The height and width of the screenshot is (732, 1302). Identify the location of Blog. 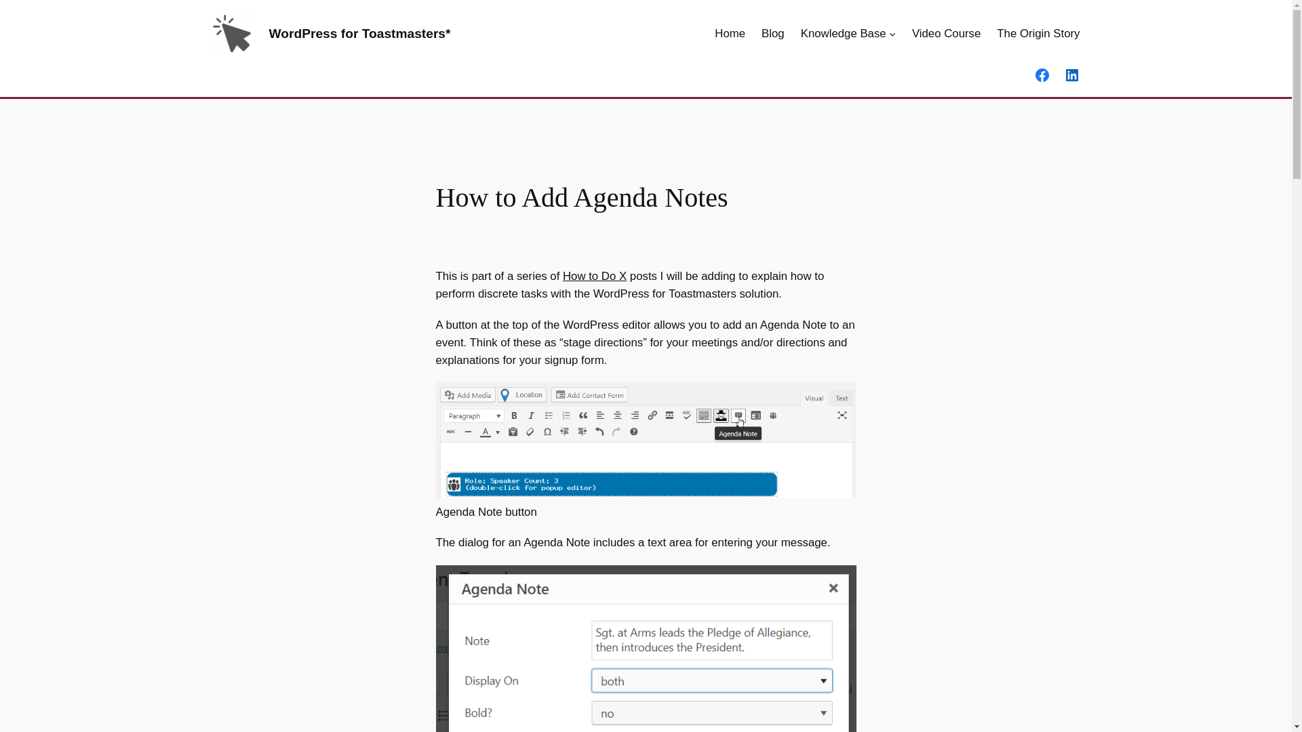
(773, 33).